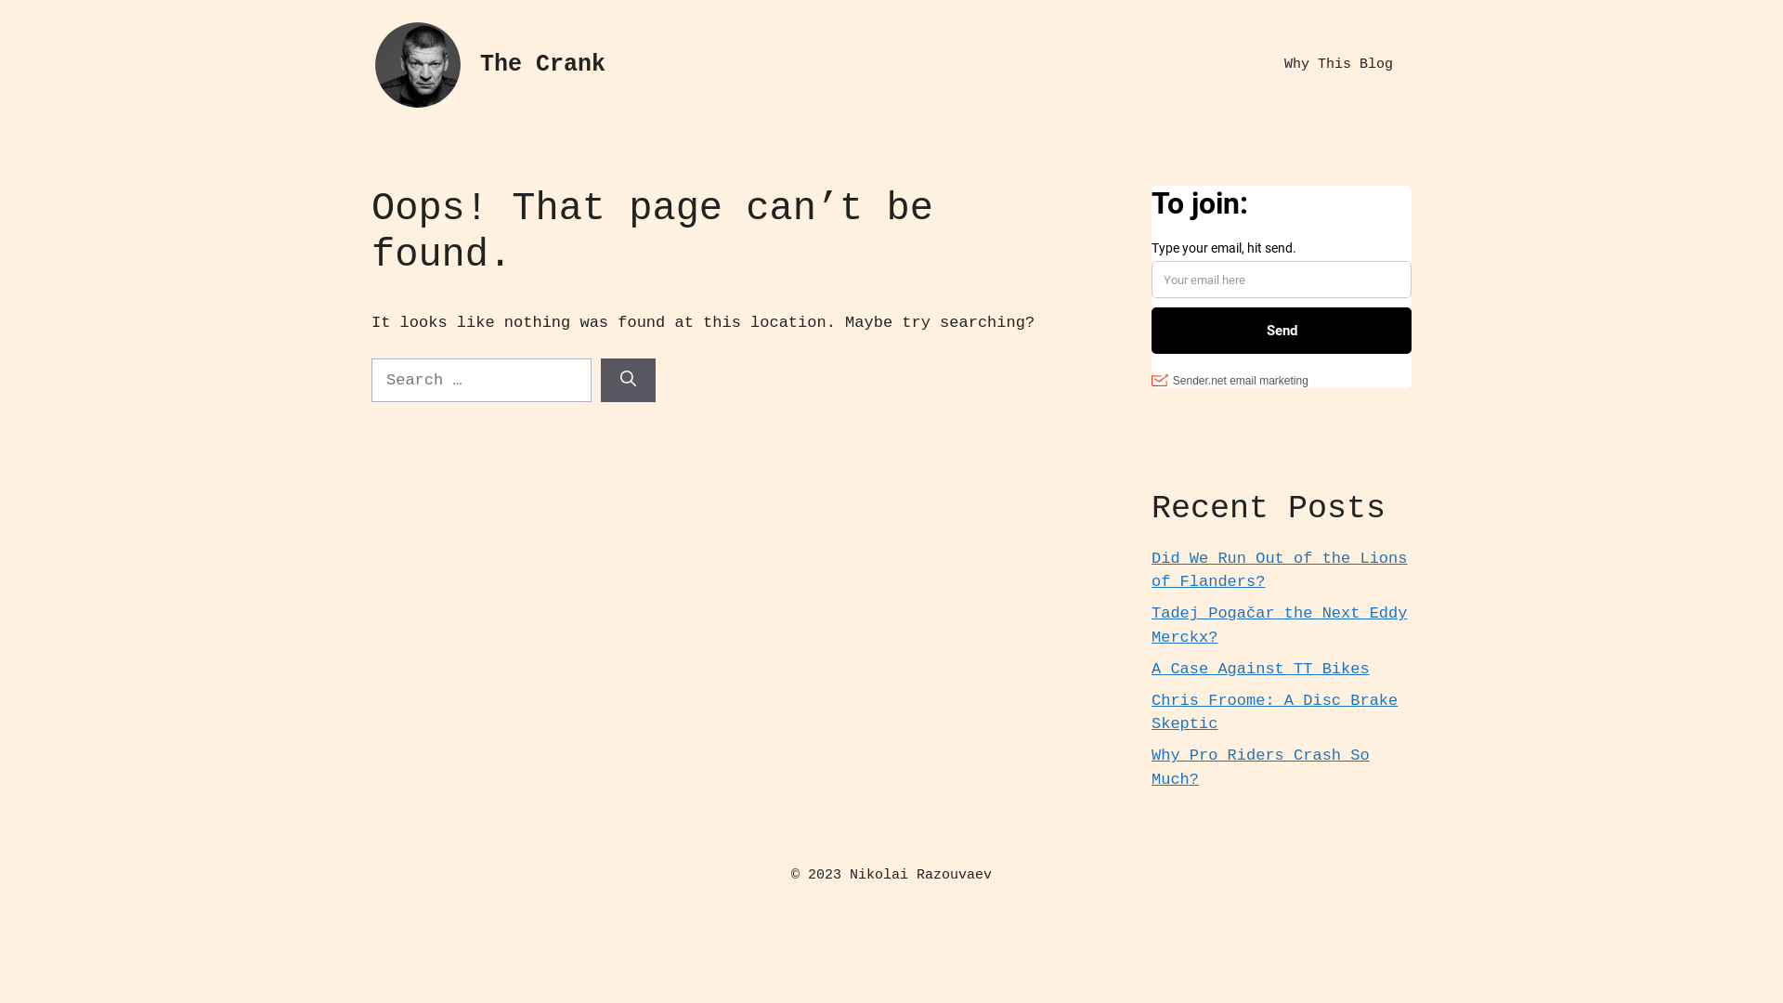 This screenshot has height=1003, width=1783. Describe the element at coordinates (1280, 570) in the screenshot. I see `Did We Run Out of the Lions of Flanders?` at that location.